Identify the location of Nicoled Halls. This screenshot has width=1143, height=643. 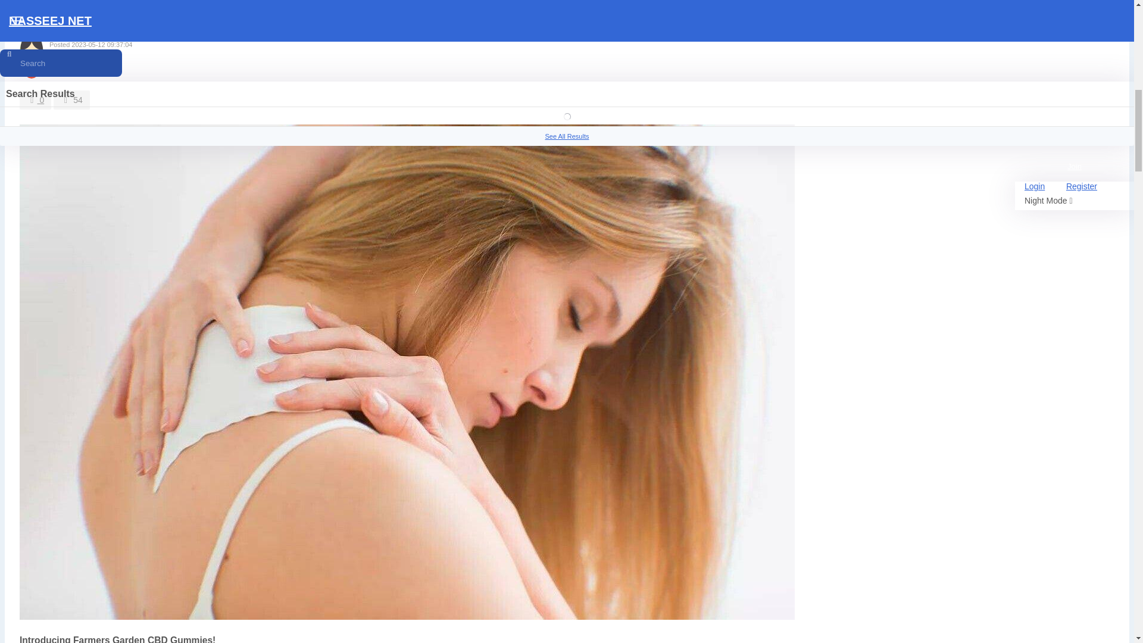
(71, 35).